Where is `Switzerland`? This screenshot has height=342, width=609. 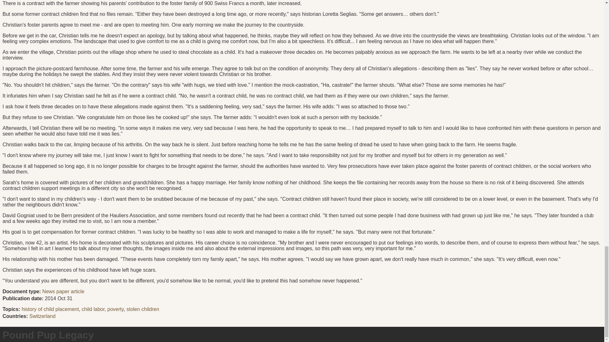
Switzerland is located at coordinates (42, 316).